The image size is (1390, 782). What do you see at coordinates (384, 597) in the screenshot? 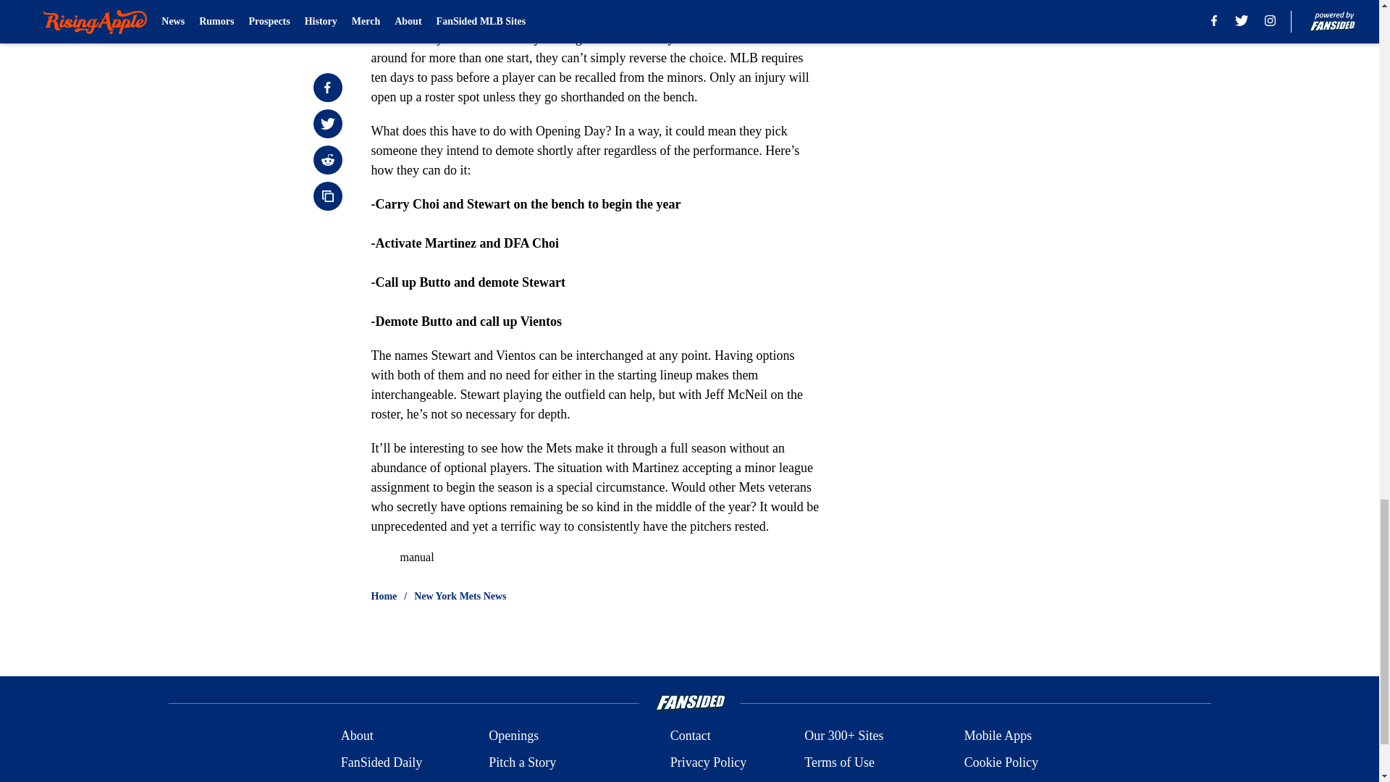
I see `Home` at bounding box center [384, 597].